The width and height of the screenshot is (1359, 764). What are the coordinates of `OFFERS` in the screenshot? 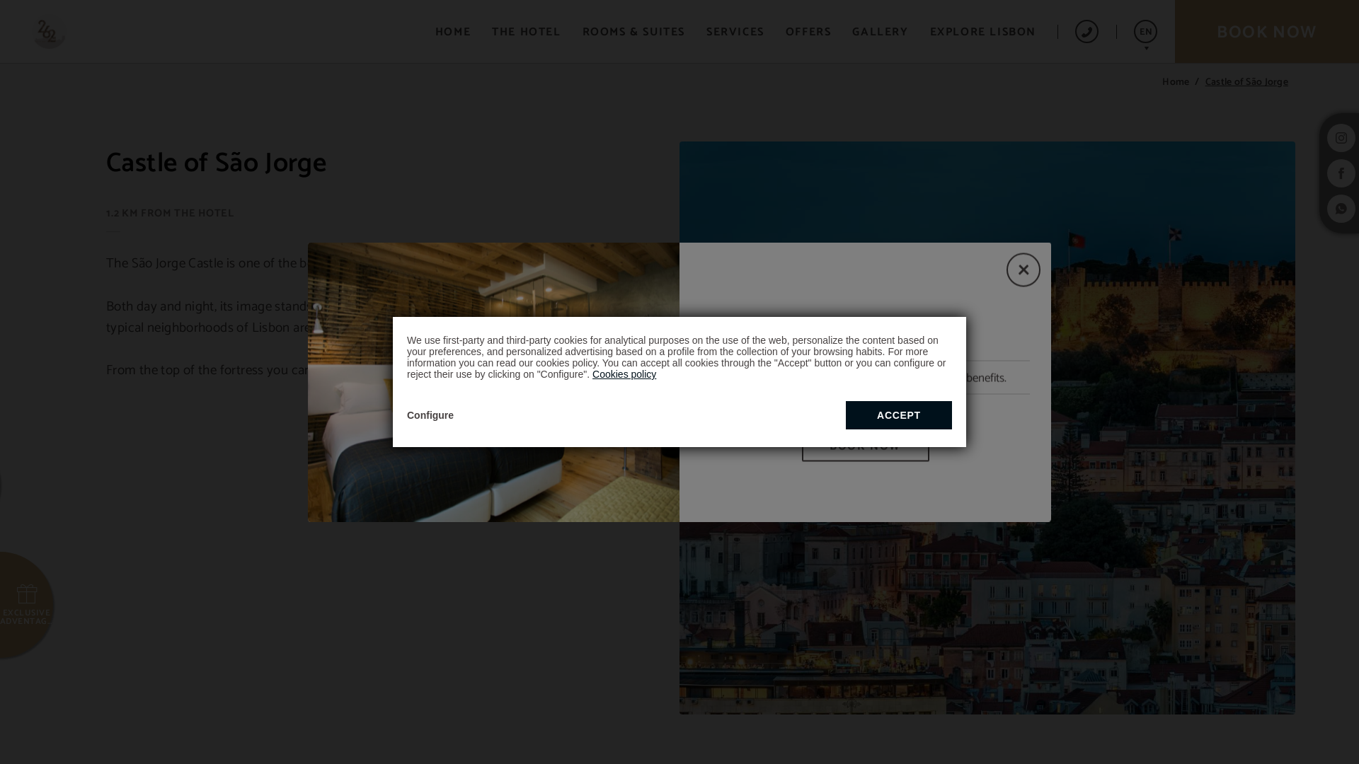 It's located at (808, 31).